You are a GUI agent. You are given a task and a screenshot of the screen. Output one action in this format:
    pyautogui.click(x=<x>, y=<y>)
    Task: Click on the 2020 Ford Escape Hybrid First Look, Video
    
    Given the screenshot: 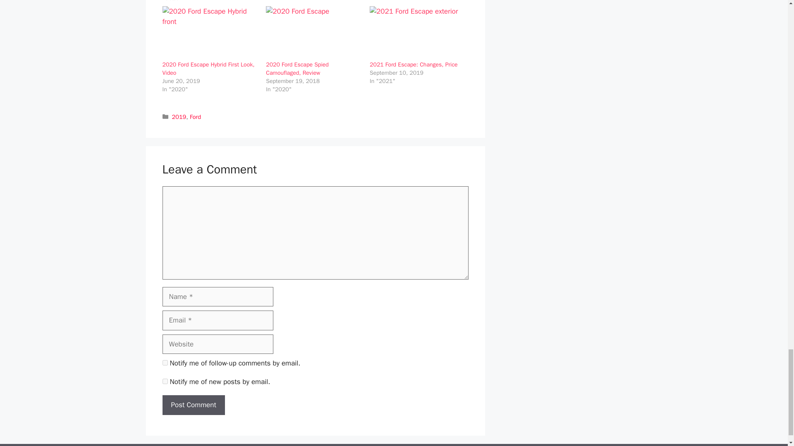 What is the action you would take?
    pyautogui.click(x=209, y=33)
    